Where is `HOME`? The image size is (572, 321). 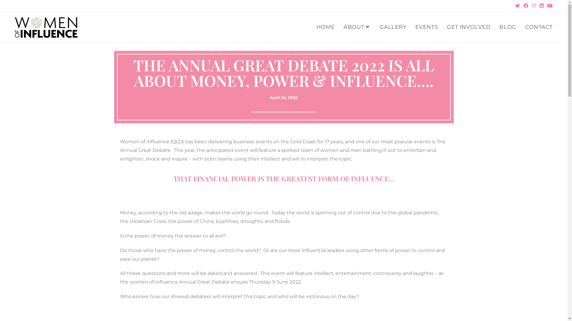 HOME is located at coordinates (325, 27).